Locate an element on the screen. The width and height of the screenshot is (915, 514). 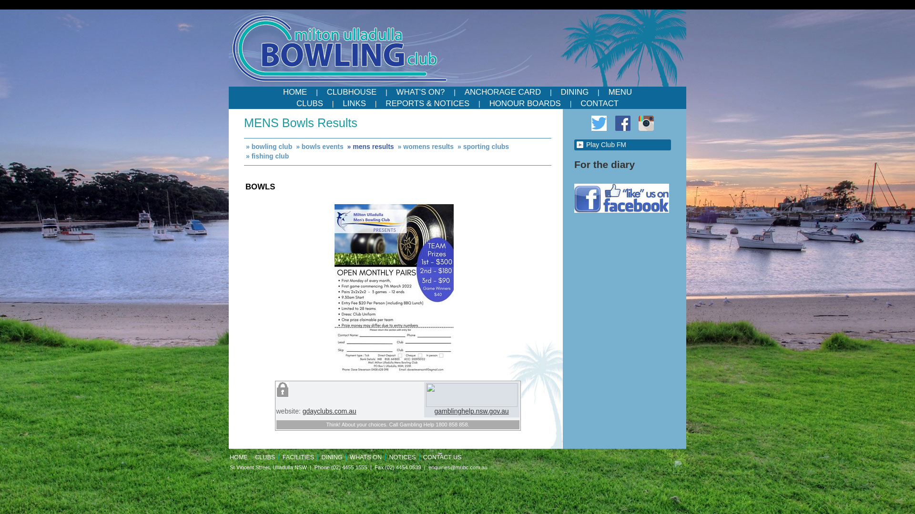
CLUBS is located at coordinates (310, 104).